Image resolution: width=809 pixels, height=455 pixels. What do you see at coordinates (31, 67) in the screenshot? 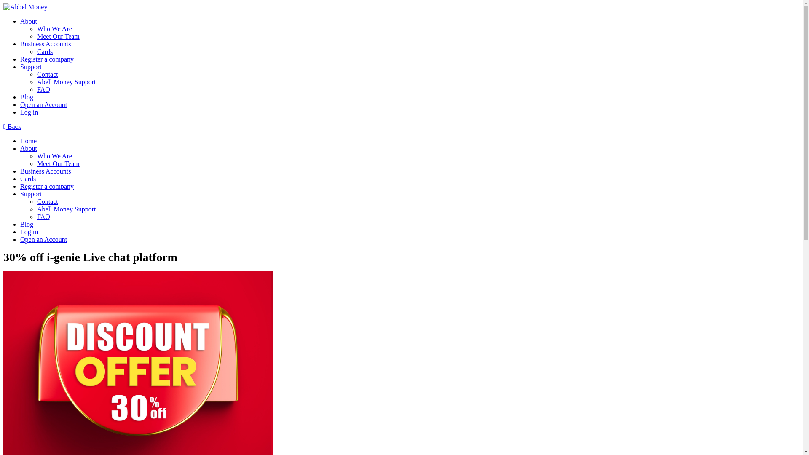
I see `Support` at bounding box center [31, 67].